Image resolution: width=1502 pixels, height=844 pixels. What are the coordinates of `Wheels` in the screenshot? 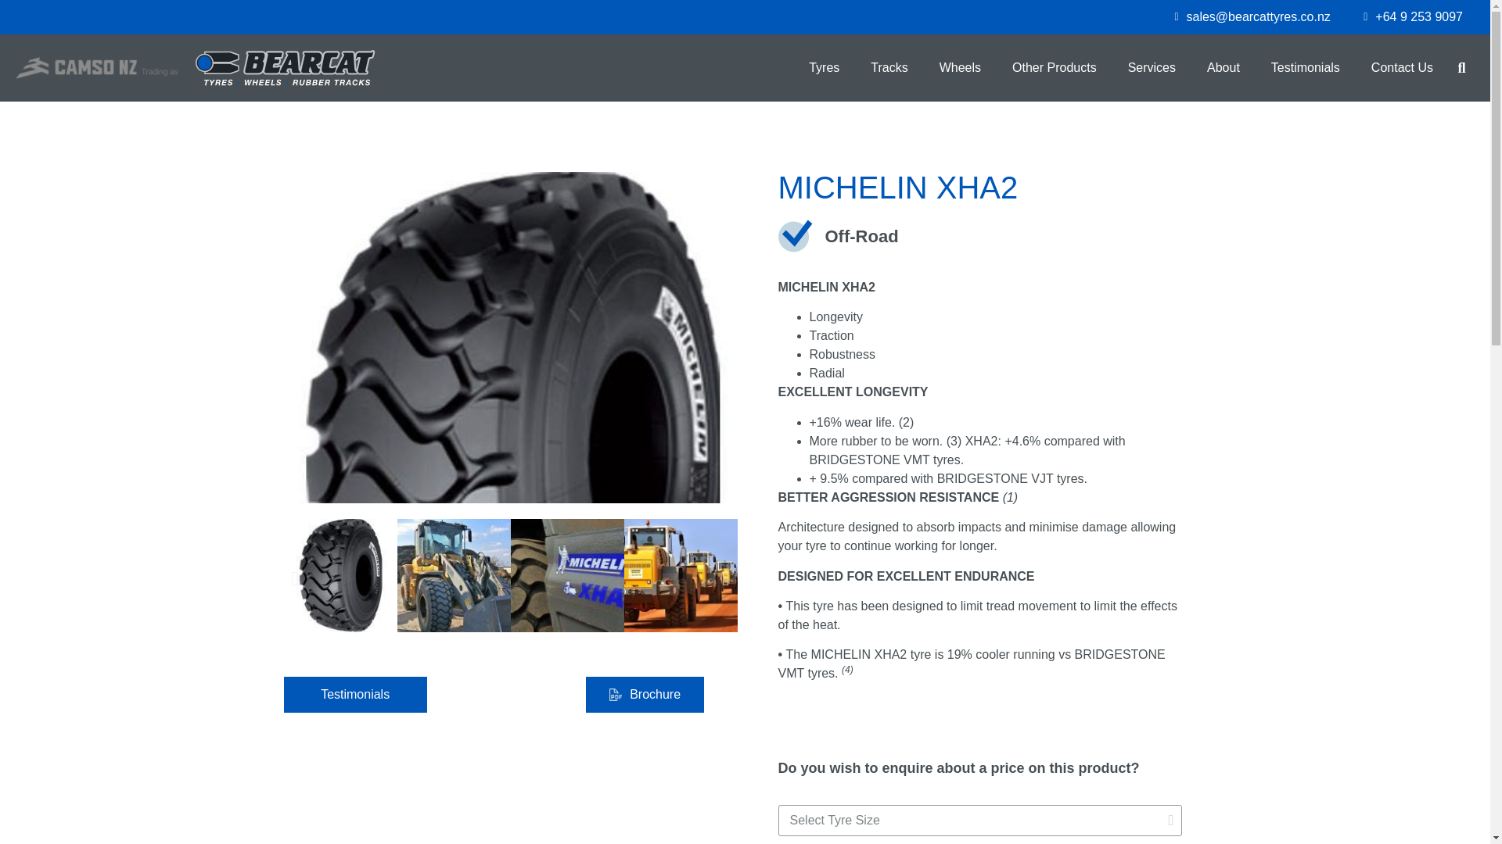 It's located at (960, 67).